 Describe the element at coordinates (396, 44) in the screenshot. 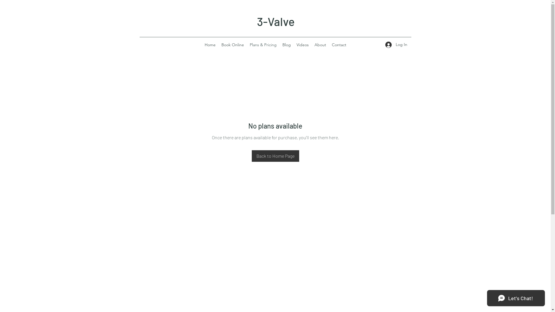

I see `Log In` at that location.